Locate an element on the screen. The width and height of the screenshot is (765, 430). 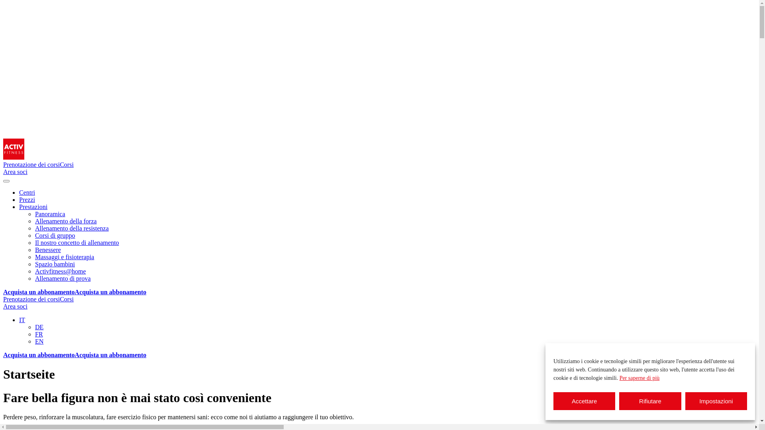
Spazio bambini is located at coordinates (55, 264).